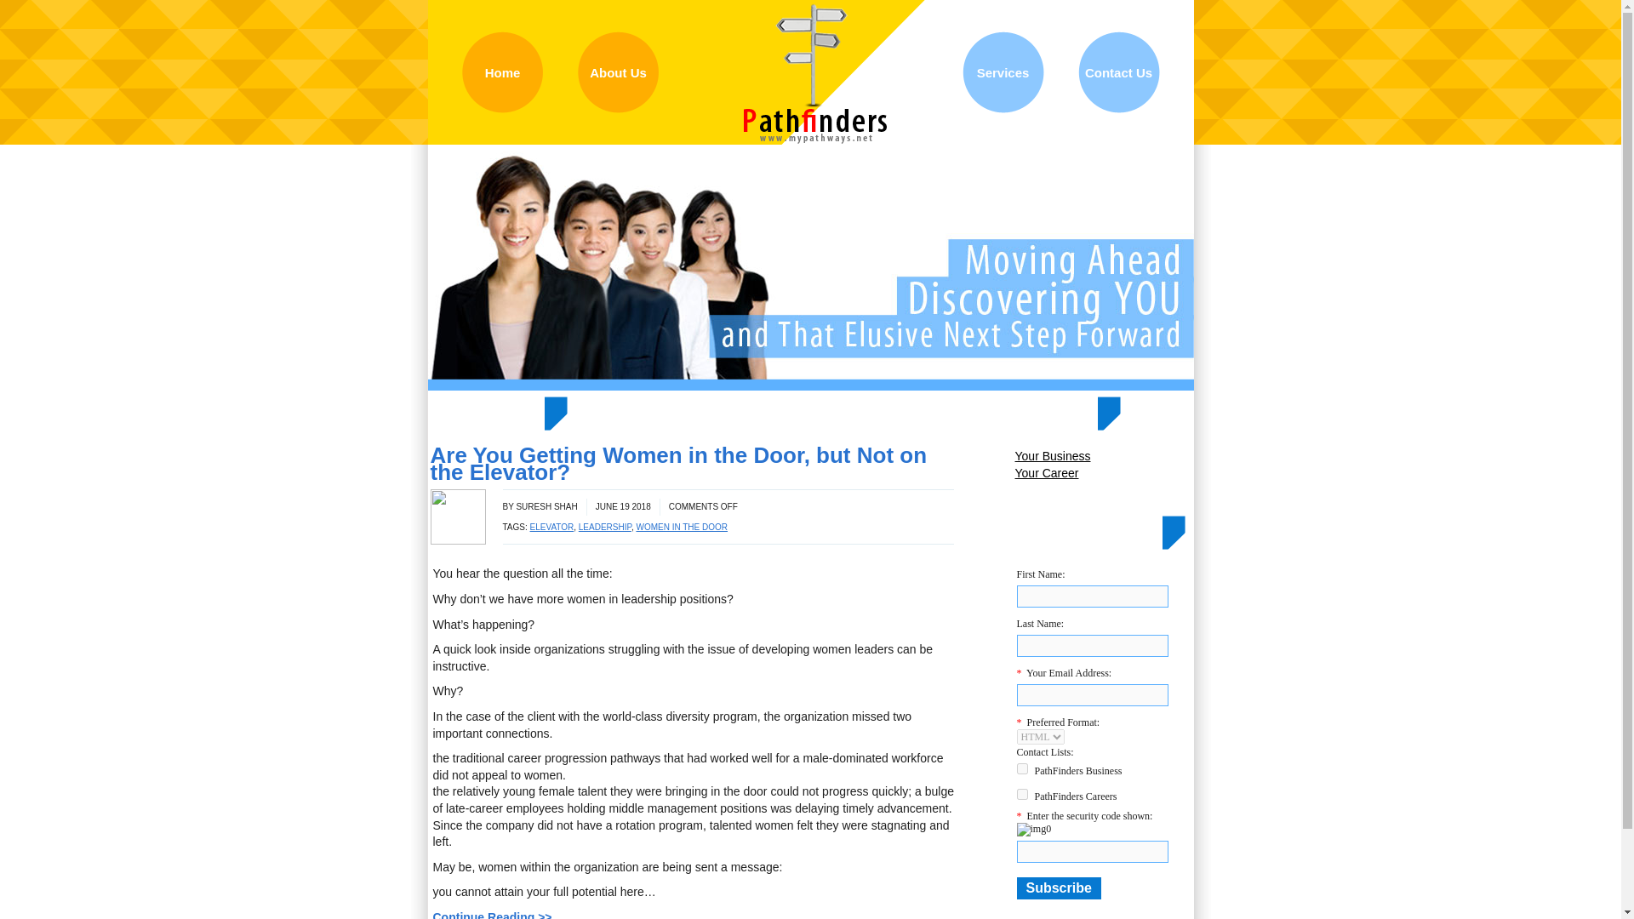  I want to click on 2, so click(1021, 793).